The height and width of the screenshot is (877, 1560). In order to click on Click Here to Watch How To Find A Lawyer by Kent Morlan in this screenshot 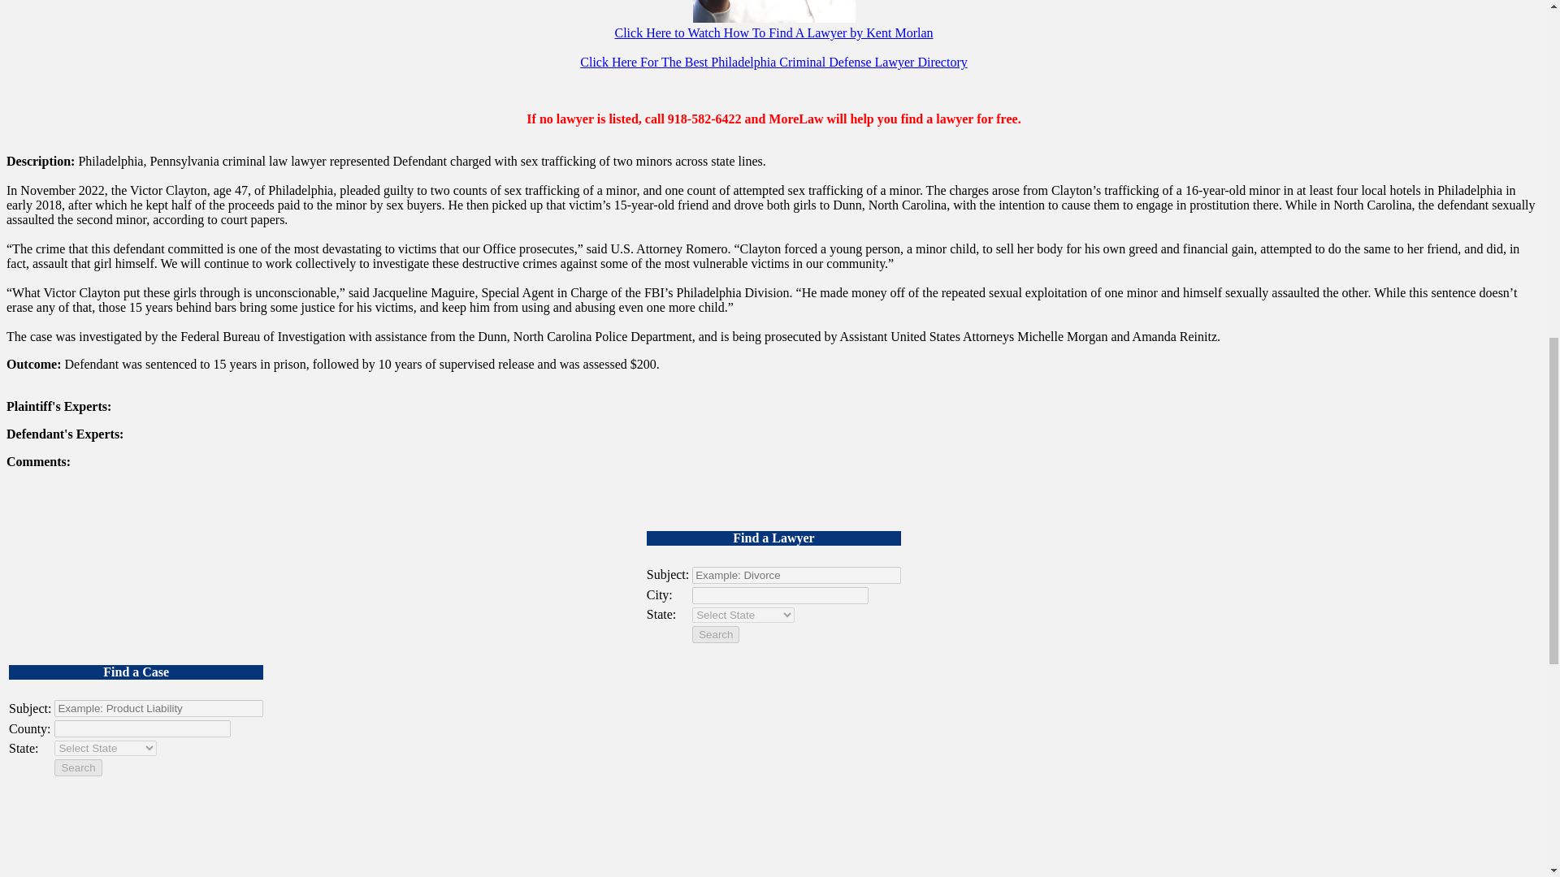, I will do `click(773, 32)`.